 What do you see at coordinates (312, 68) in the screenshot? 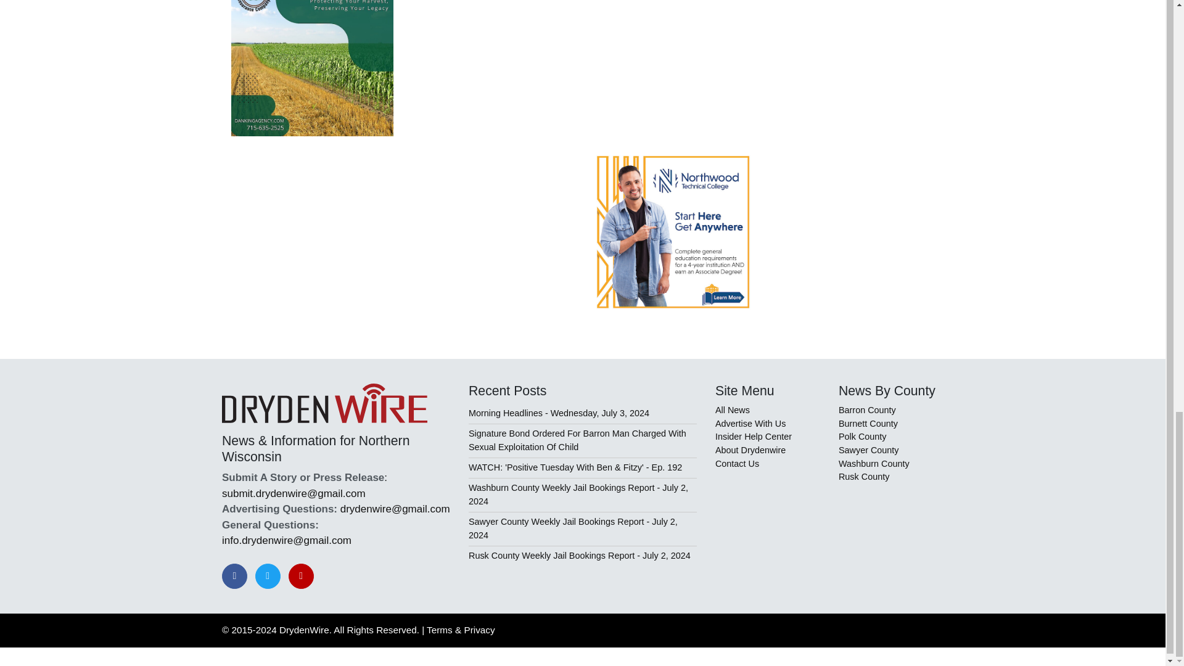
I see `Your Local Insurance Company` at bounding box center [312, 68].